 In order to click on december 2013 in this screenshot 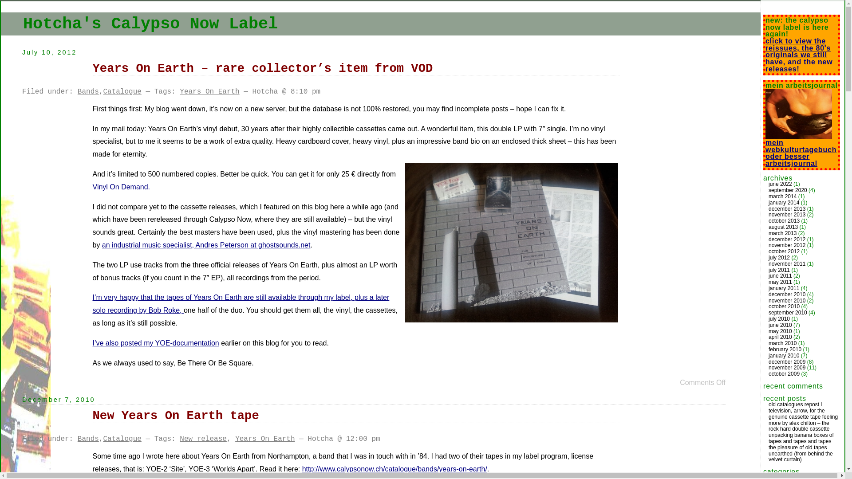, I will do `click(787, 209)`.